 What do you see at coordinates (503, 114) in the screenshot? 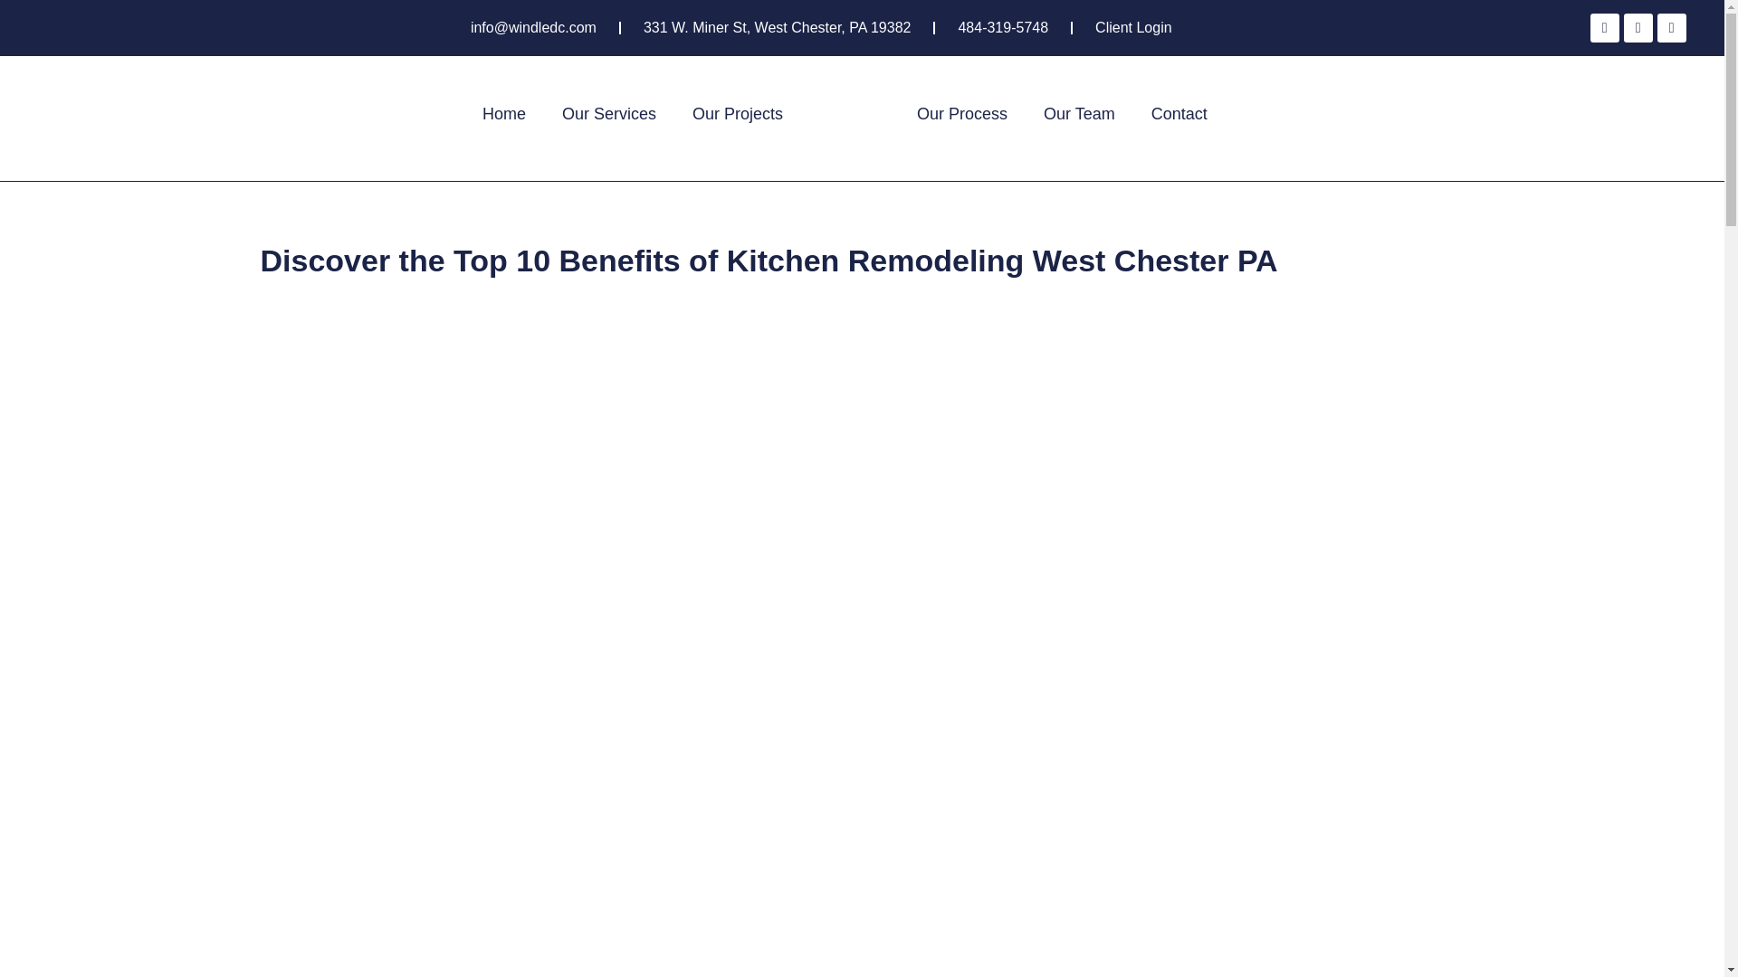
I see `Home` at bounding box center [503, 114].